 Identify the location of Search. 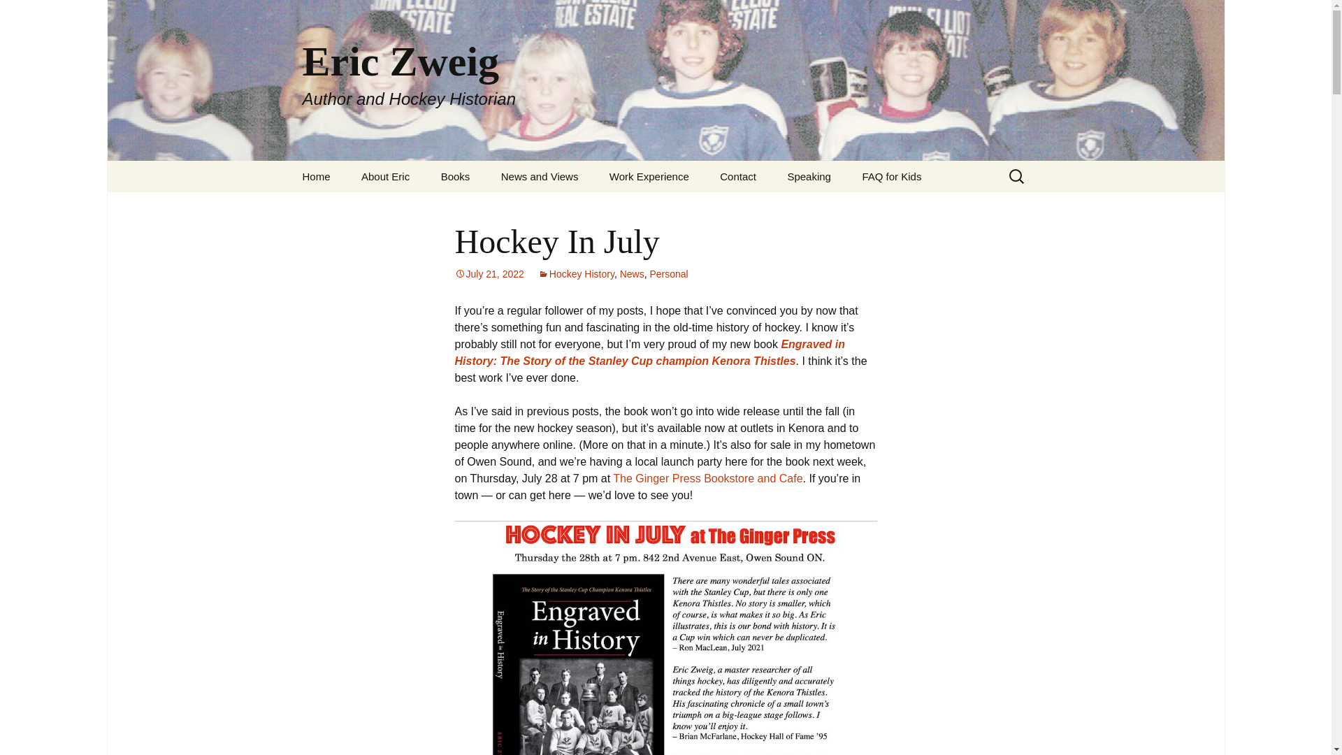
(17, 15).